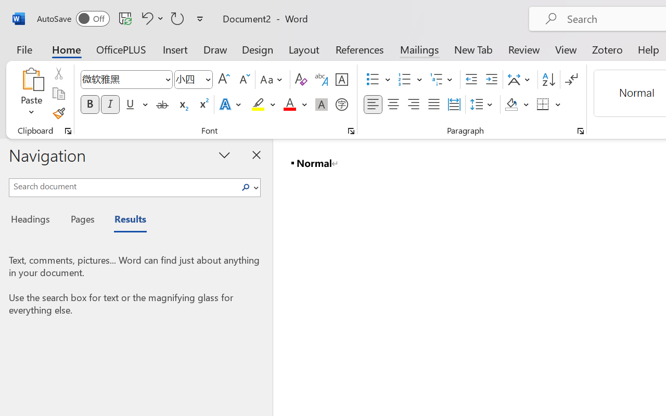  What do you see at coordinates (304, 49) in the screenshot?
I see `Layout` at bounding box center [304, 49].